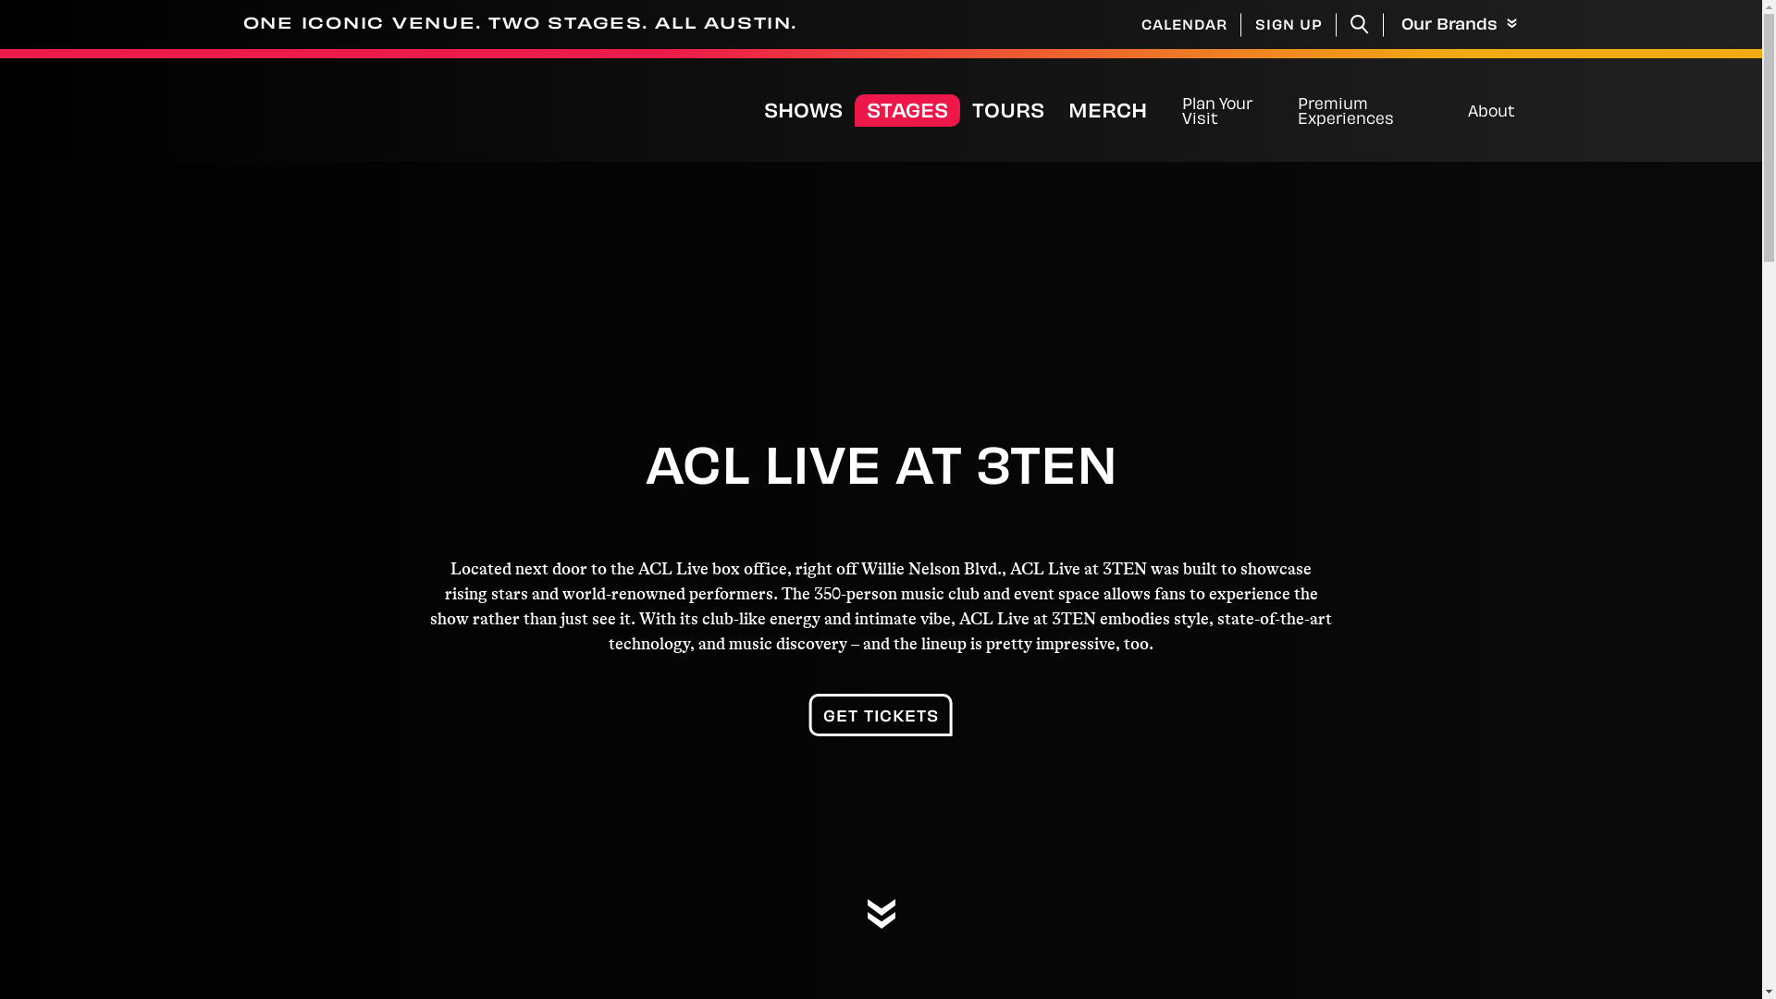 The width and height of the screenshot is (1776, 999). What do you see at coordinates (1374, 110) in the screenshot?
I see `Premium Experiences` at bounding box center [1374, 110].